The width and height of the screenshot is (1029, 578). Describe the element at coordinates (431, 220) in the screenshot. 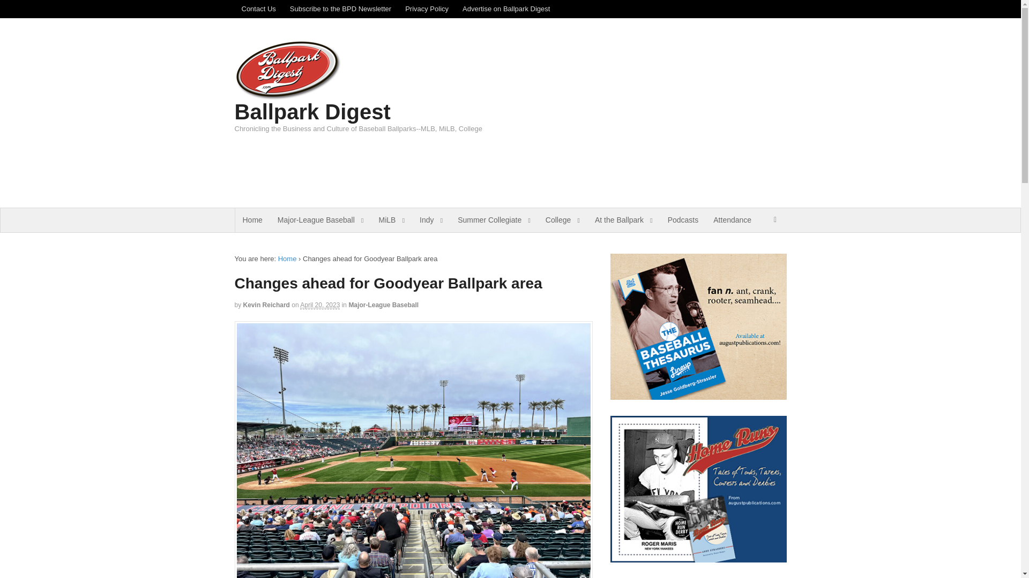

I see `Indy` at that location.